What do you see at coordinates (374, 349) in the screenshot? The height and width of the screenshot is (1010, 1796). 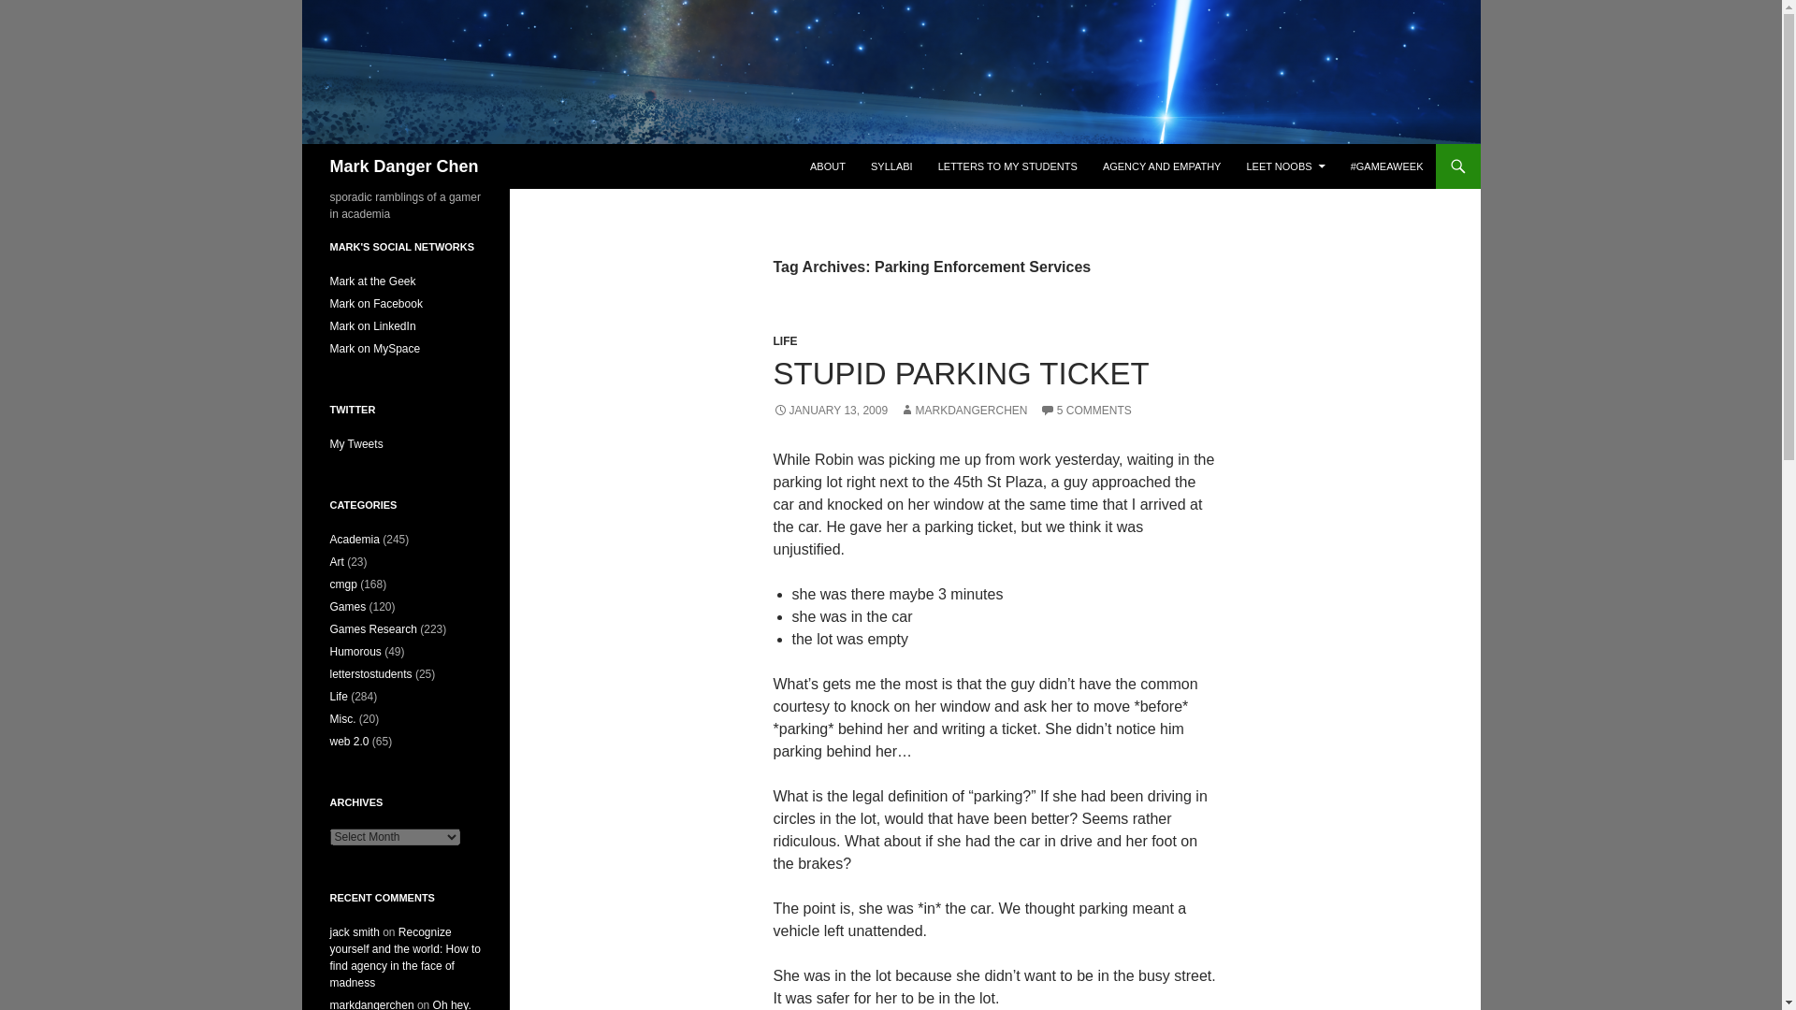 I see `old school, yo!` at bounding box center [374, 349].